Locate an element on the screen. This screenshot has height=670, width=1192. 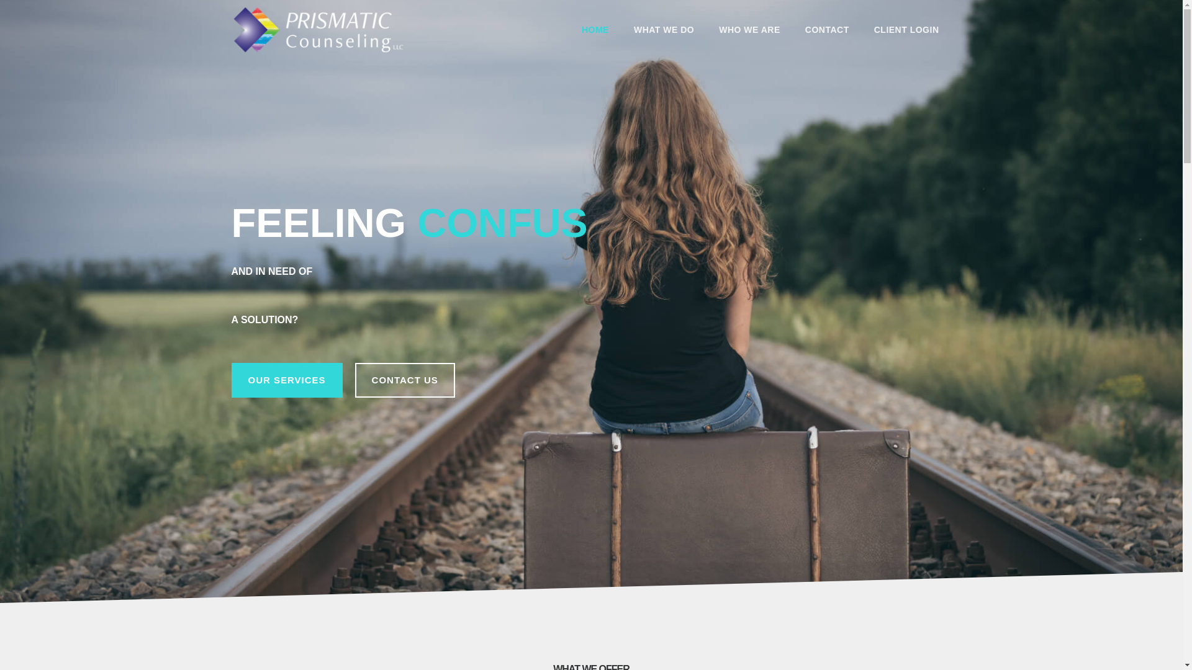
Contact is located at coordinates (827, 30).